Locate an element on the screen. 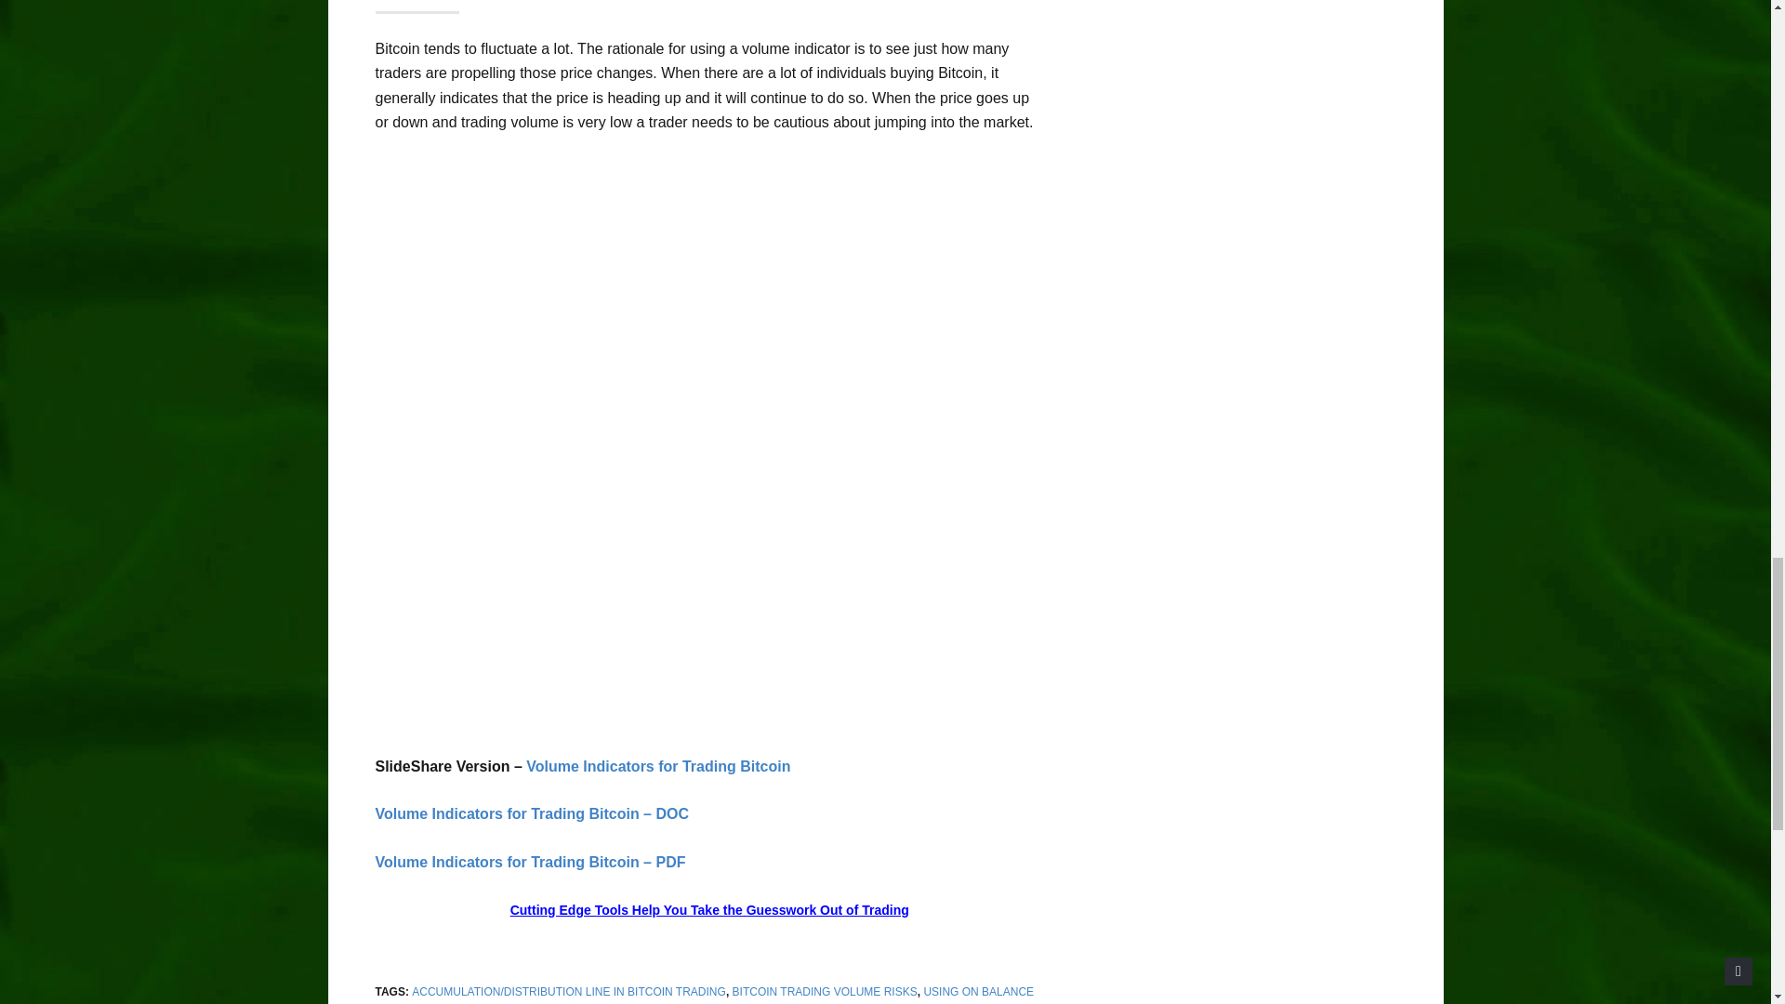 The image size is (1785, 1004). Volume Indicators for Trading Bitcoin is located at coordinates (658, 766).